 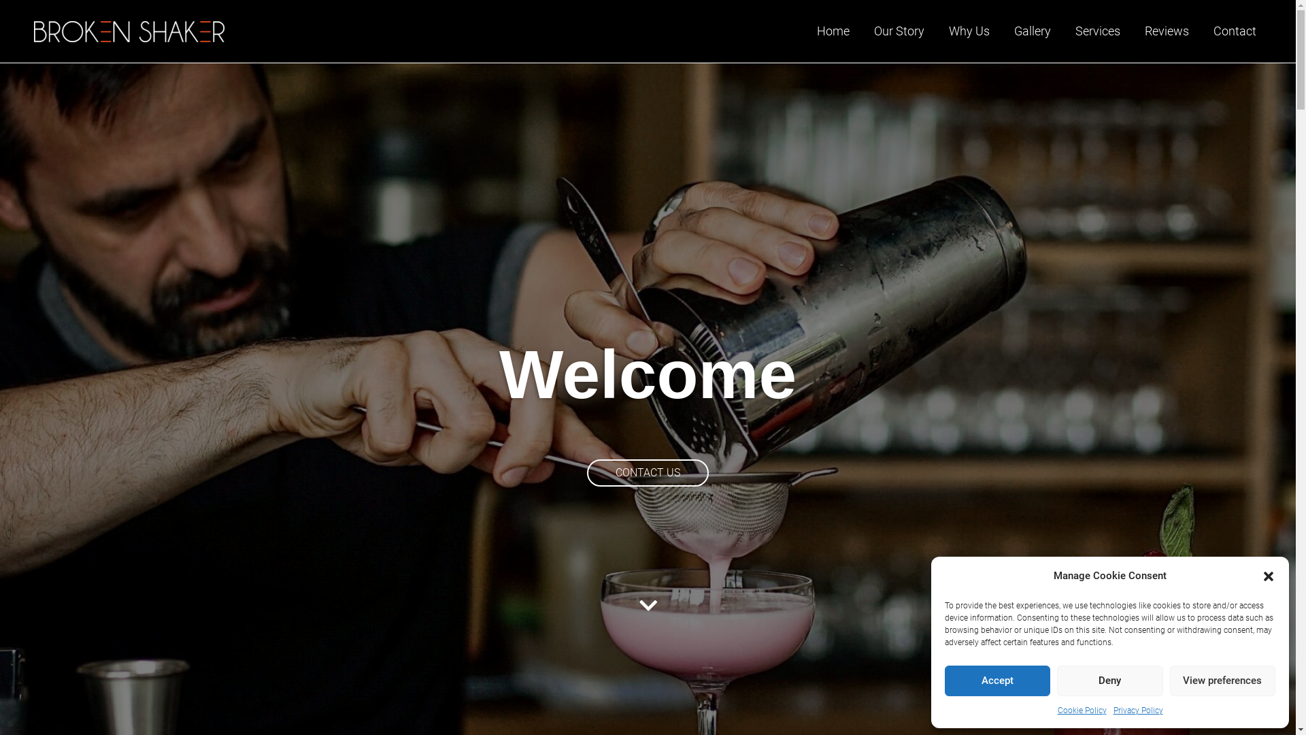 I want to click on View preferences, so click(x=1223, y=681).